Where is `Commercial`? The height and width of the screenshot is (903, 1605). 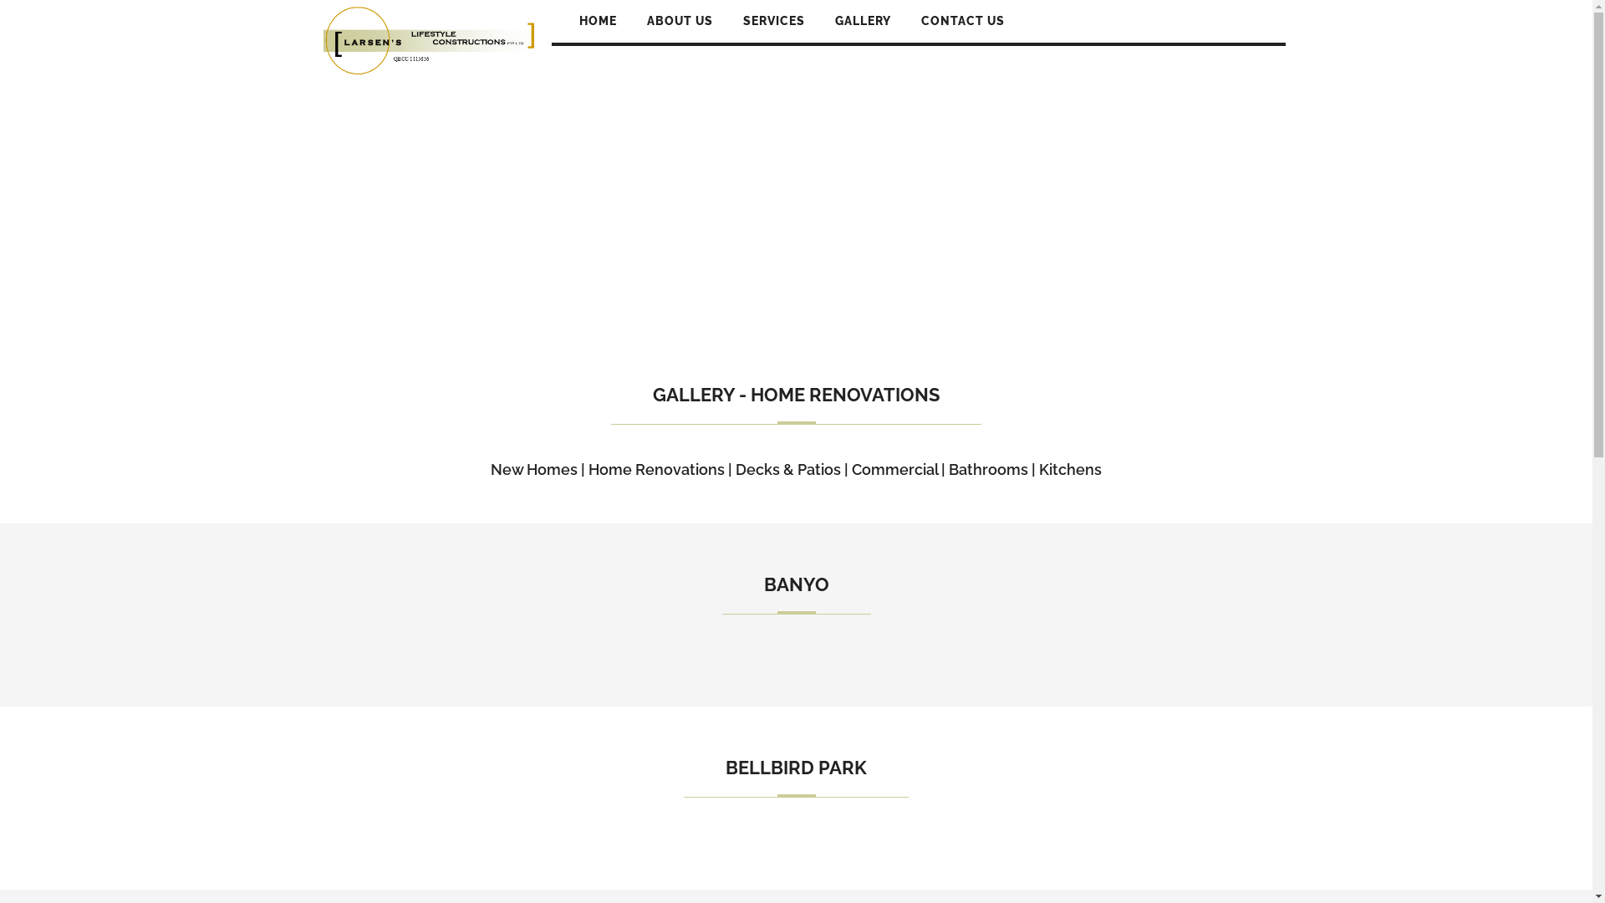 Commercial is located at coordinates (894, 470).